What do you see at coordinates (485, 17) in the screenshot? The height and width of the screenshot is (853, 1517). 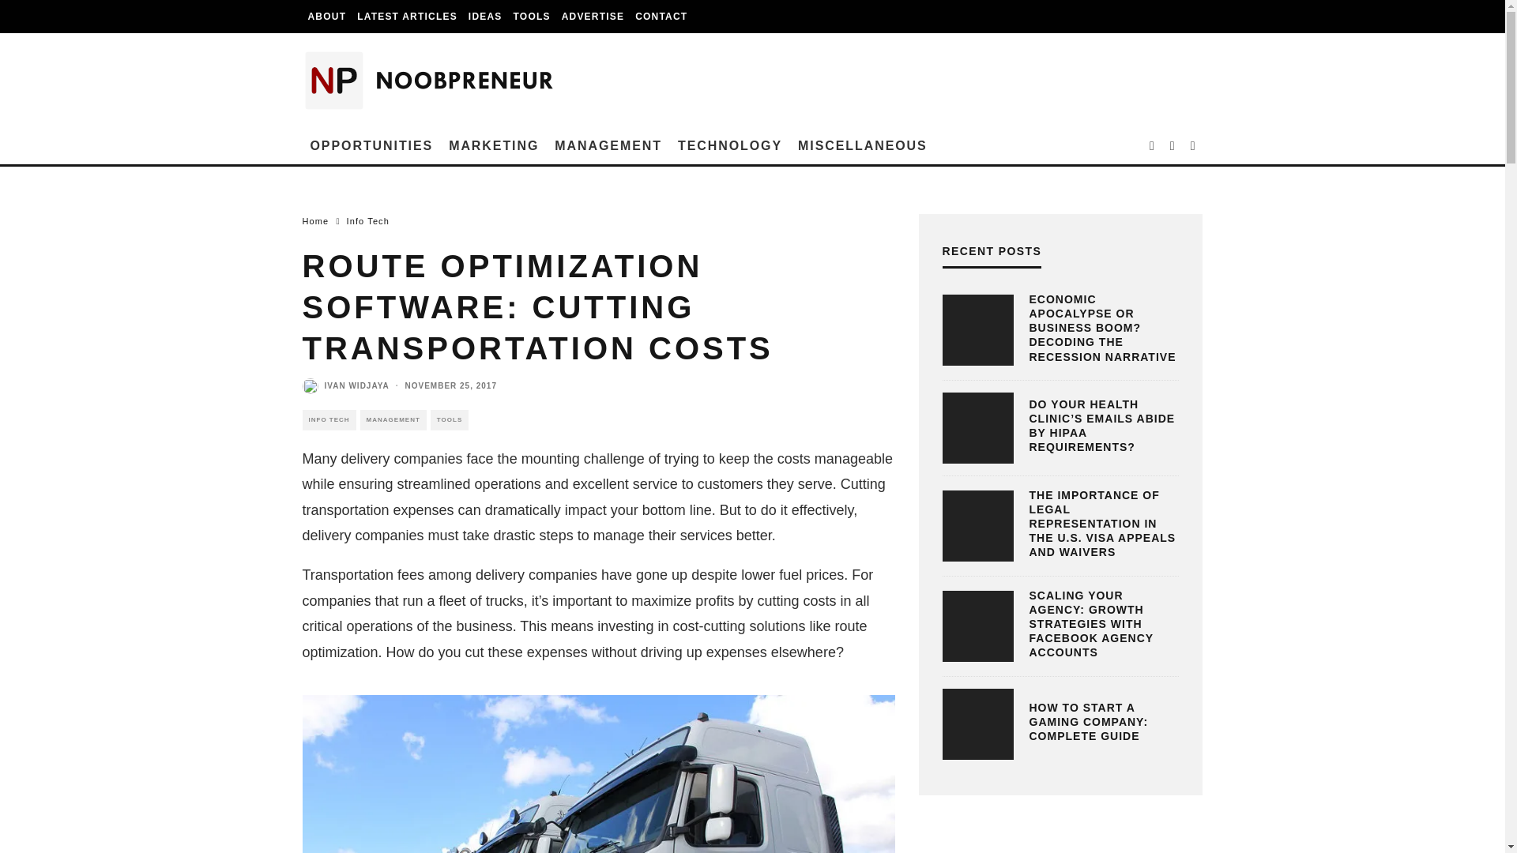 I see `IDEAS` at bounding box center [485, 17].